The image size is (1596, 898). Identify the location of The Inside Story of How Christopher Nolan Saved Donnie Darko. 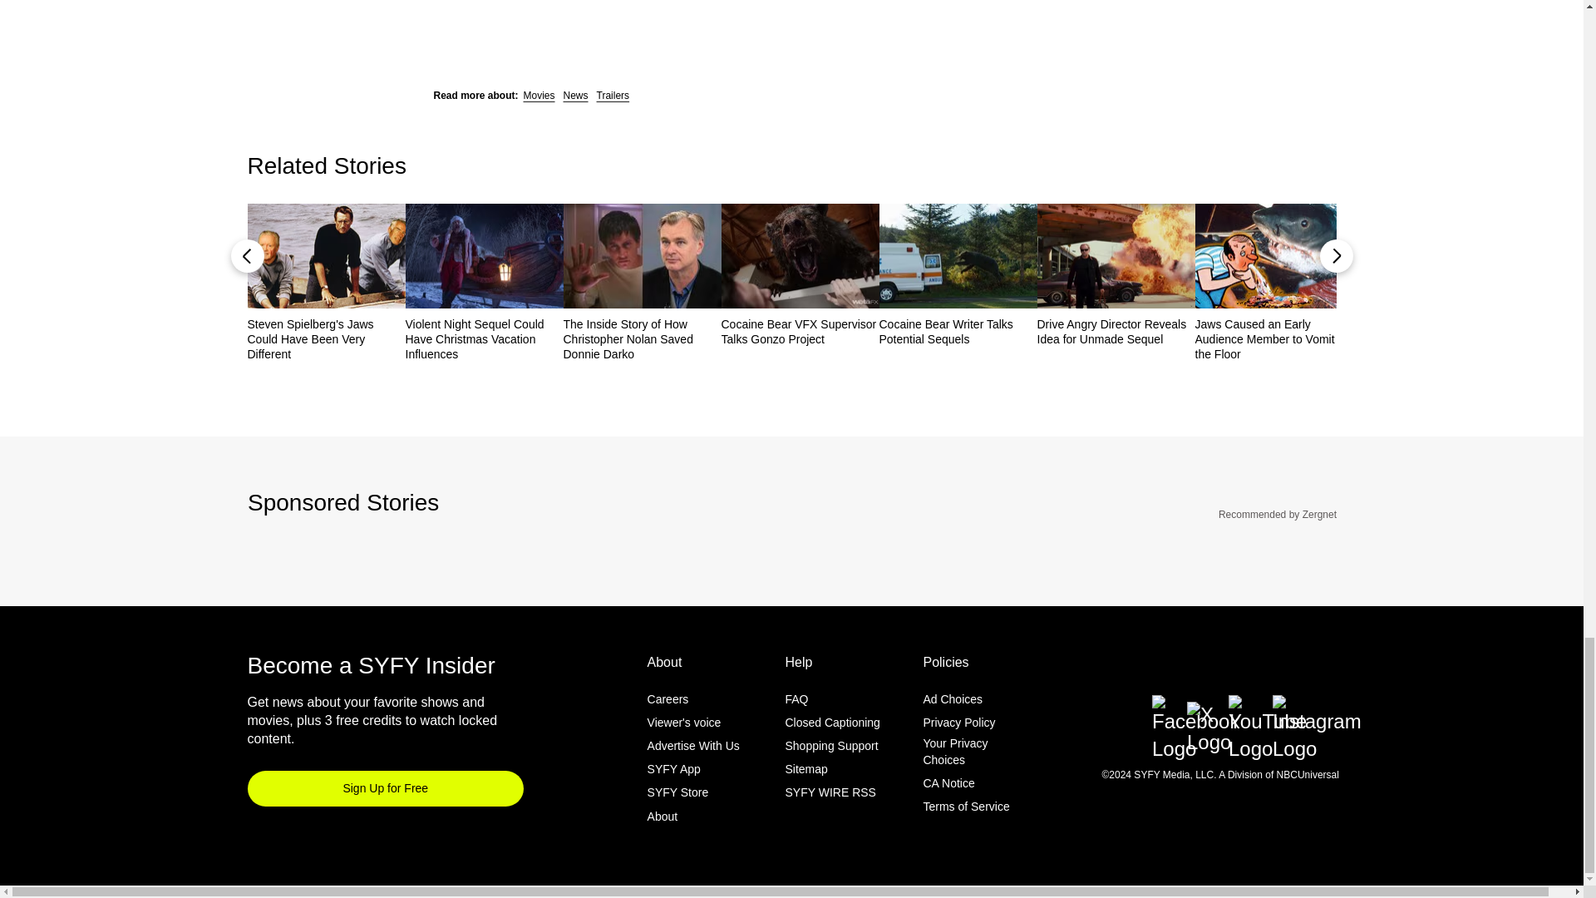
(642, 339).